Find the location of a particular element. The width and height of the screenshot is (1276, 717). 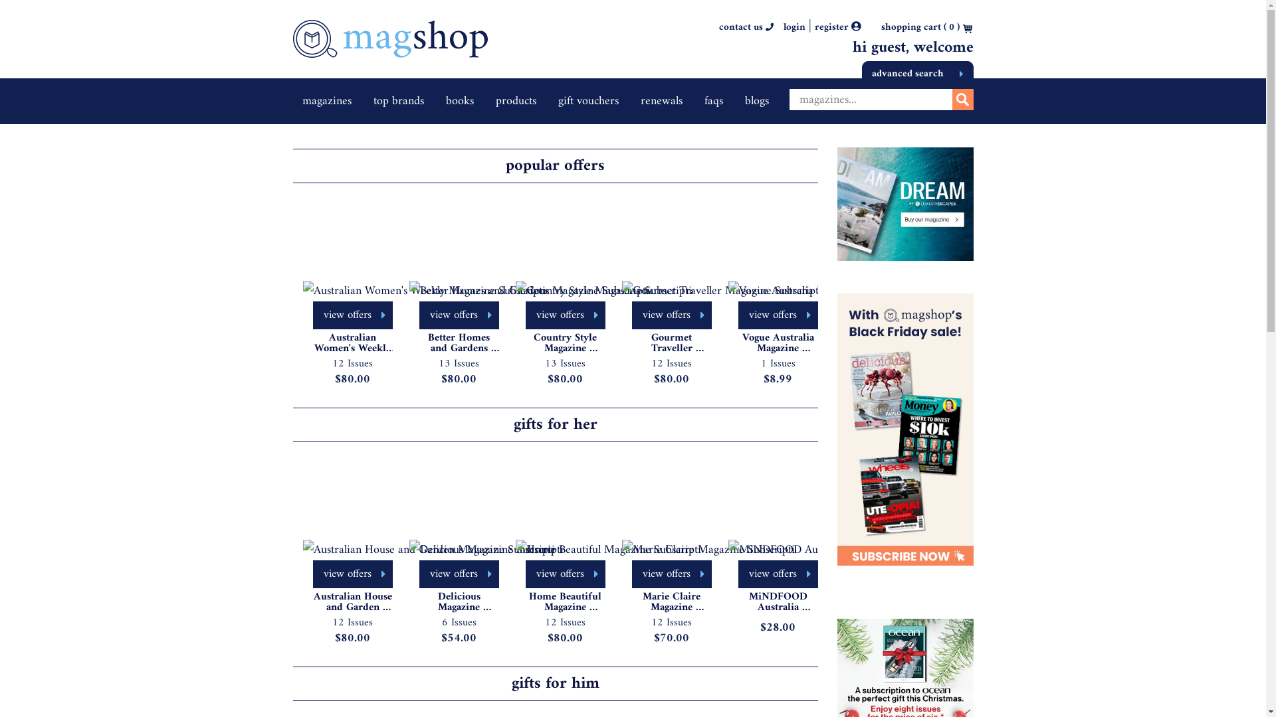

magazines is located at coordinates (326, 101).